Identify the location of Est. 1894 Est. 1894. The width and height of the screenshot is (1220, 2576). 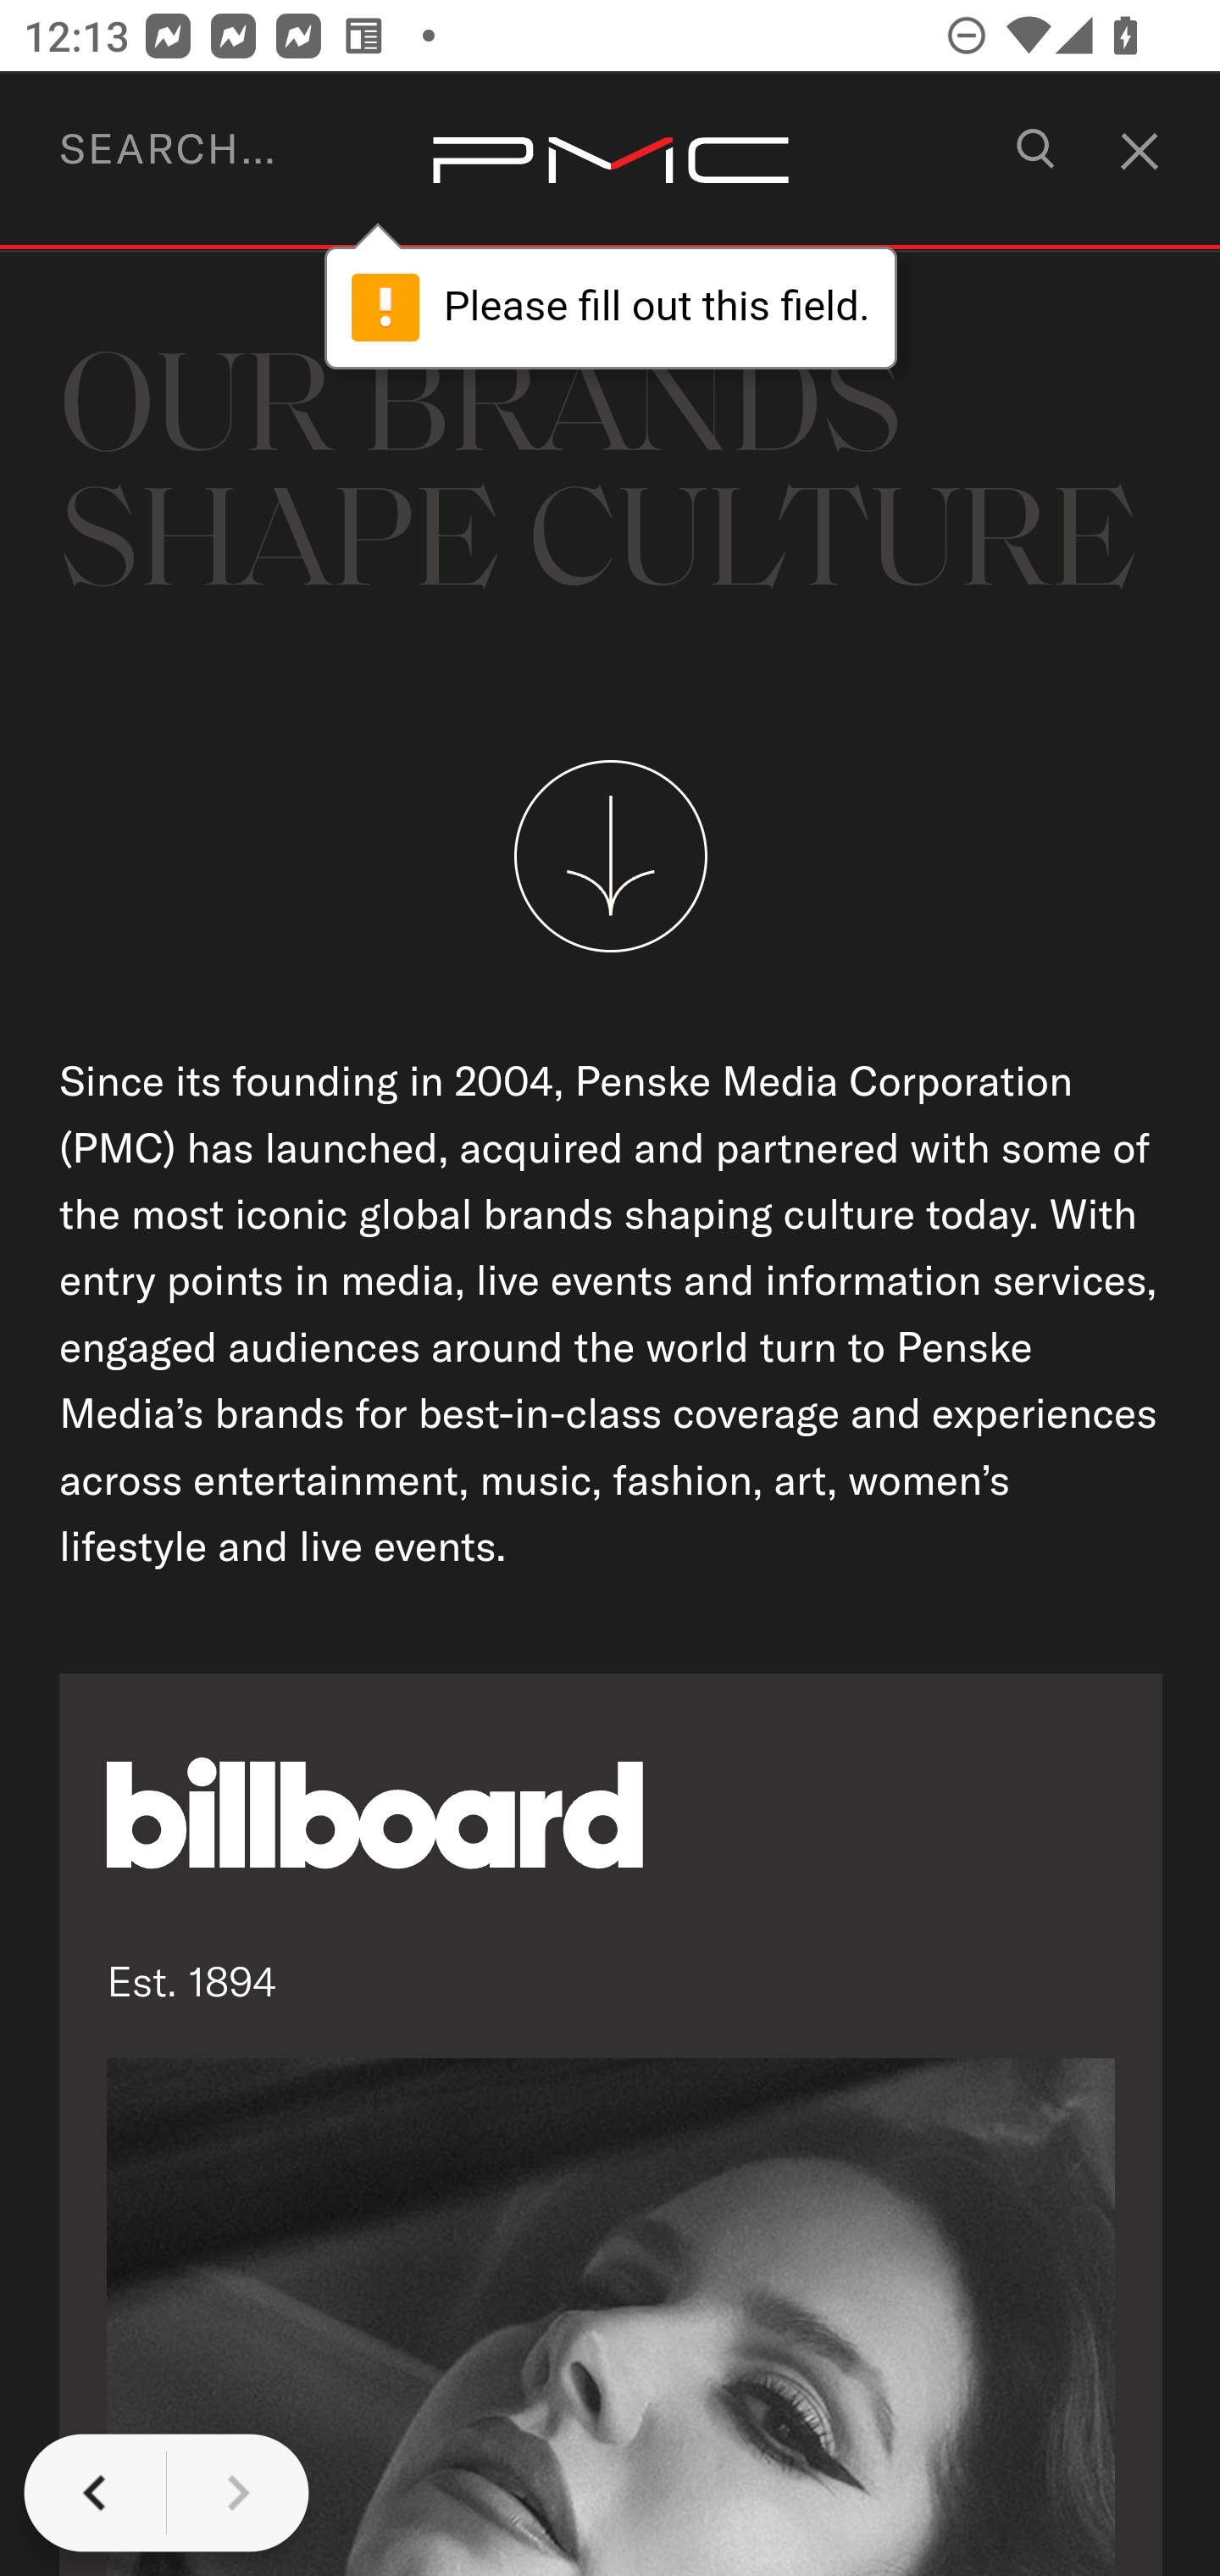
(612, 2124).